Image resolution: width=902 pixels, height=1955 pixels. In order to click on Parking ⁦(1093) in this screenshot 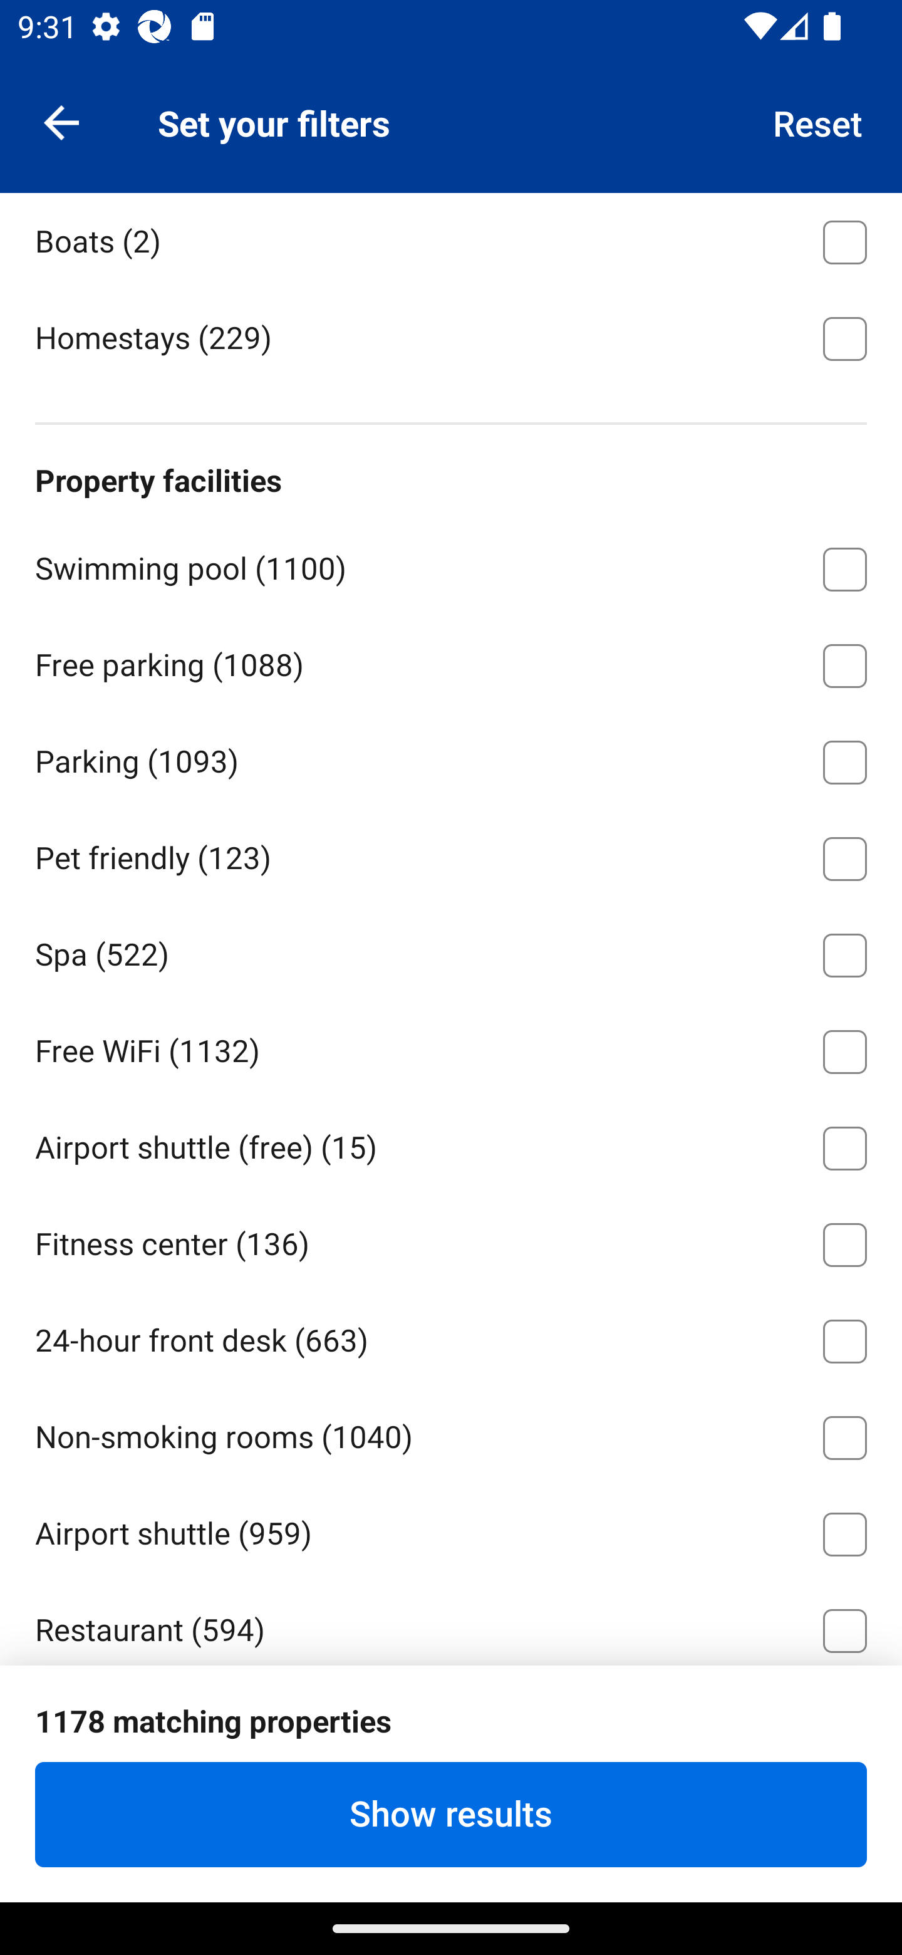, I will do `click(451, 757)`.